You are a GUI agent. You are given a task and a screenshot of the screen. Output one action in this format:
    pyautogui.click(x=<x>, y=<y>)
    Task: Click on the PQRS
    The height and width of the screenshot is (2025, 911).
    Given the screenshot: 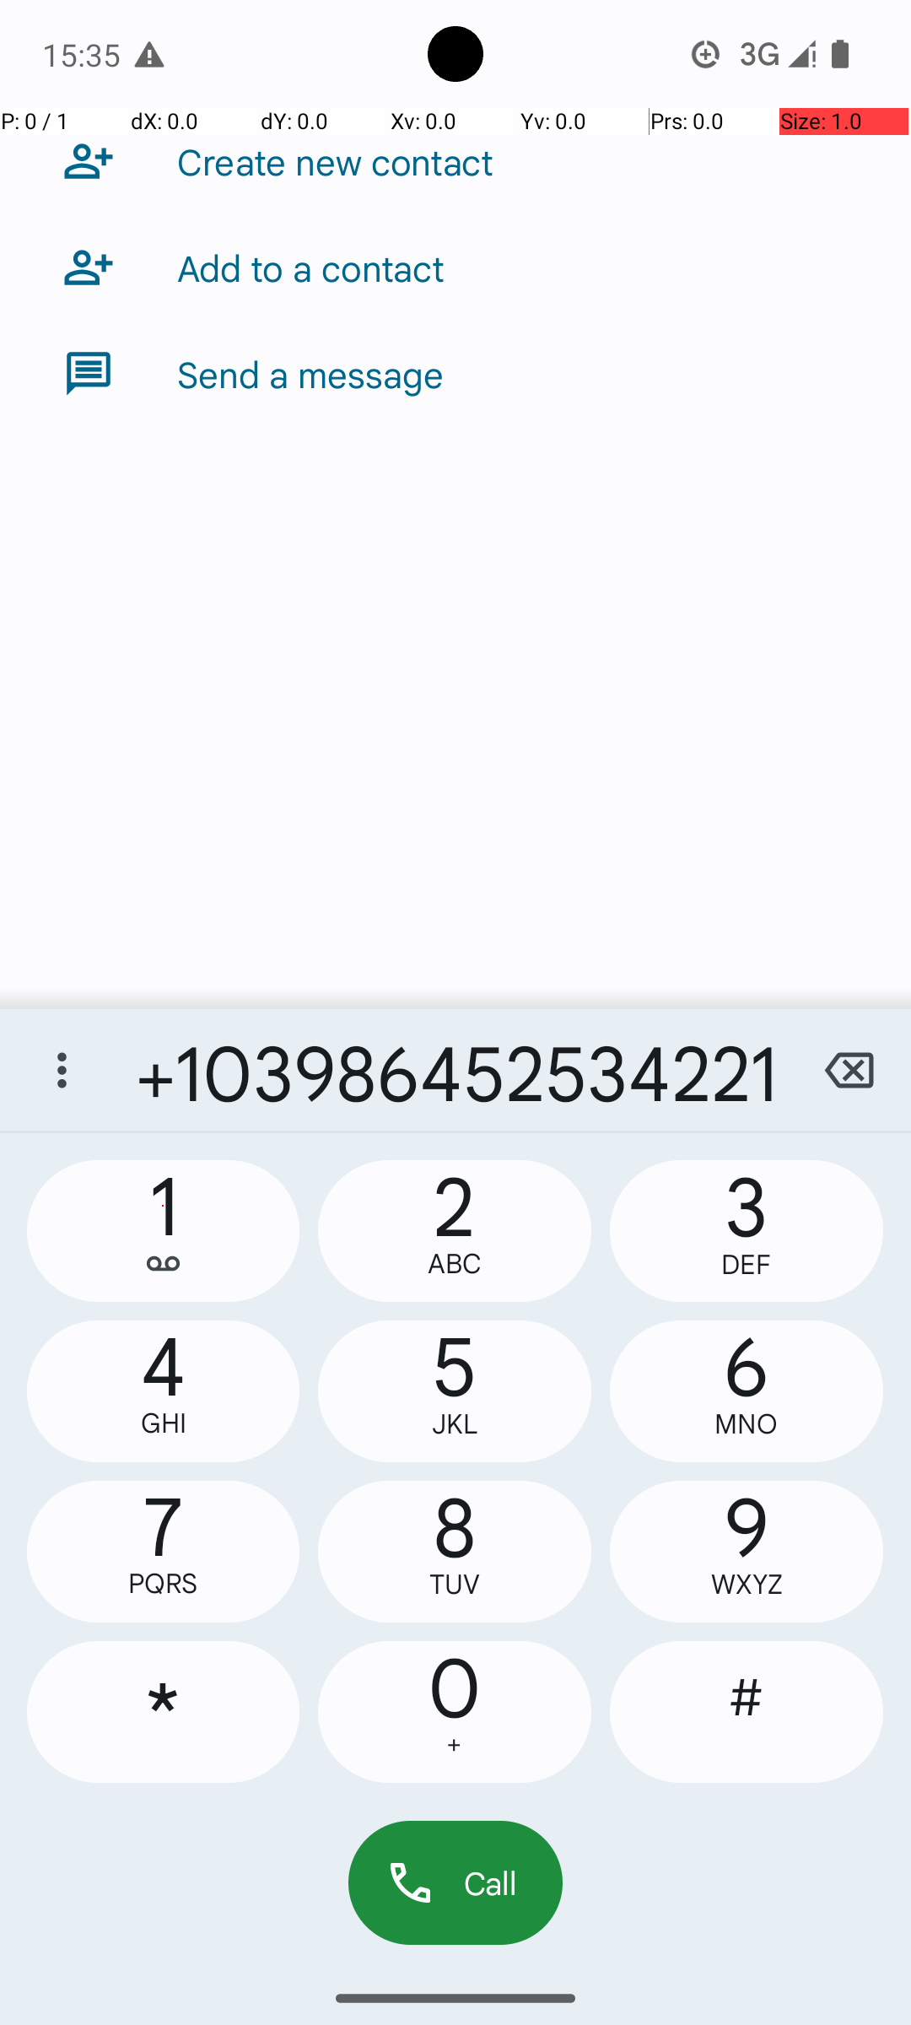 What is the action you would take?
    pyautogui.click(x=164, y=1583)
    